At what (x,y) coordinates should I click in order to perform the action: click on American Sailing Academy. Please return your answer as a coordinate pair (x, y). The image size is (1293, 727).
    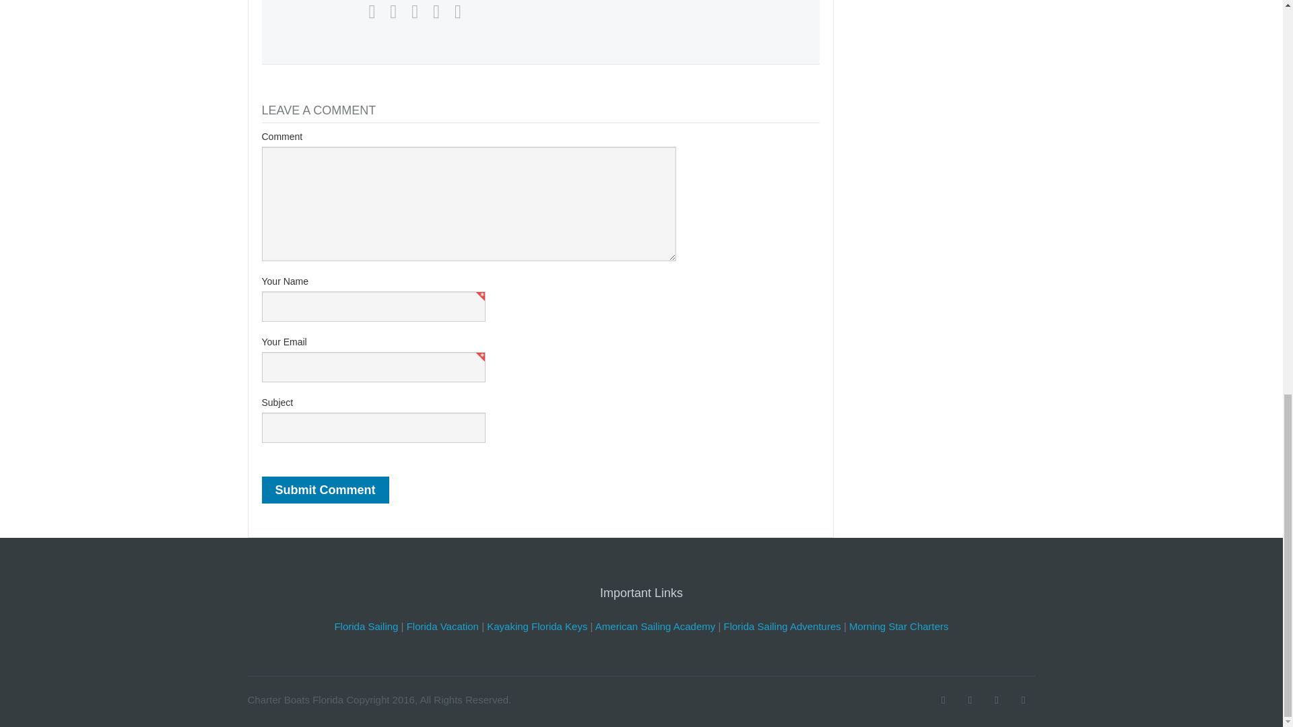
    Looking at the image, I should click on (655, 626).